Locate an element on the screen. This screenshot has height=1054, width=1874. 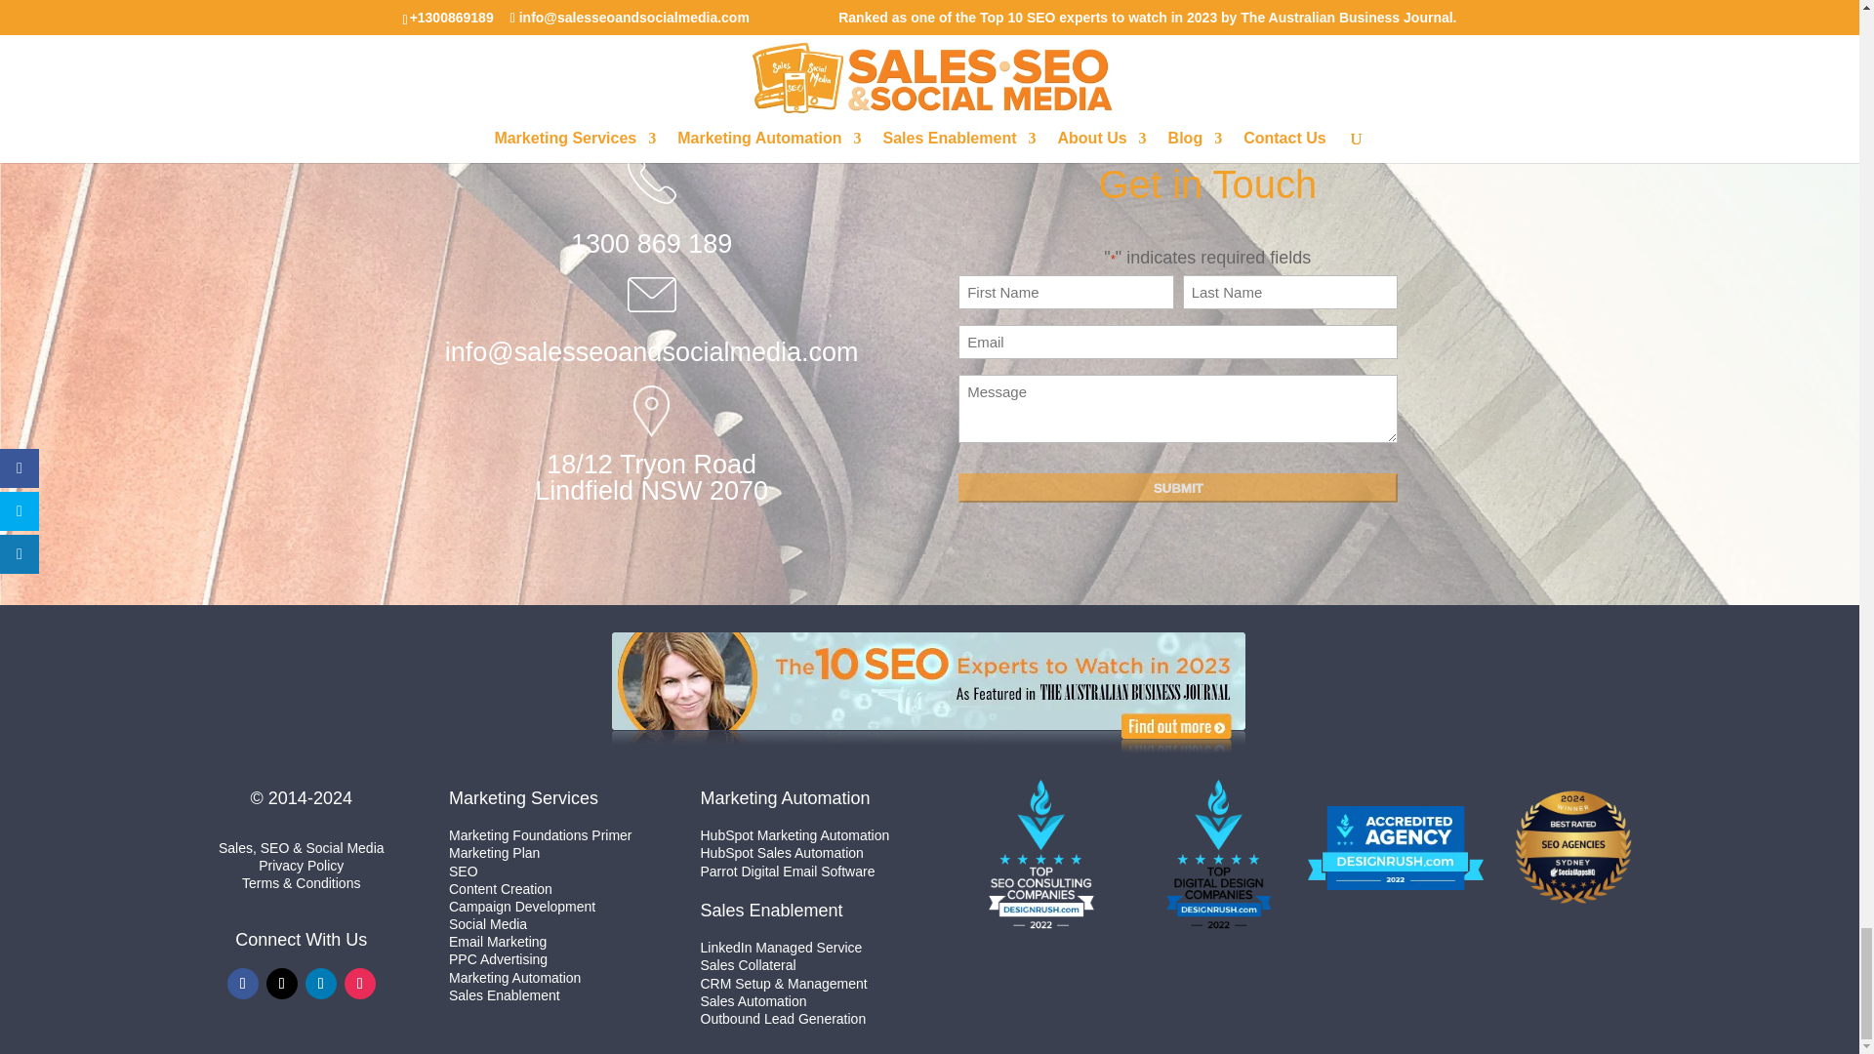
SUBMIT is located at coordinates (1177, 488).